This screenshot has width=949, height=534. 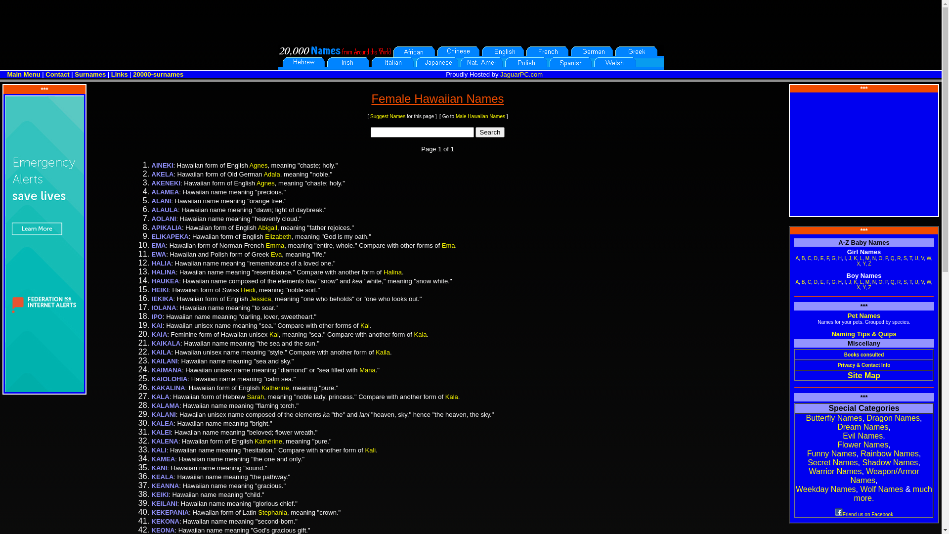 What do you see at coordinates (893, 493) in the screenshot?
I see `much more.` at bounding box center [893, 493].